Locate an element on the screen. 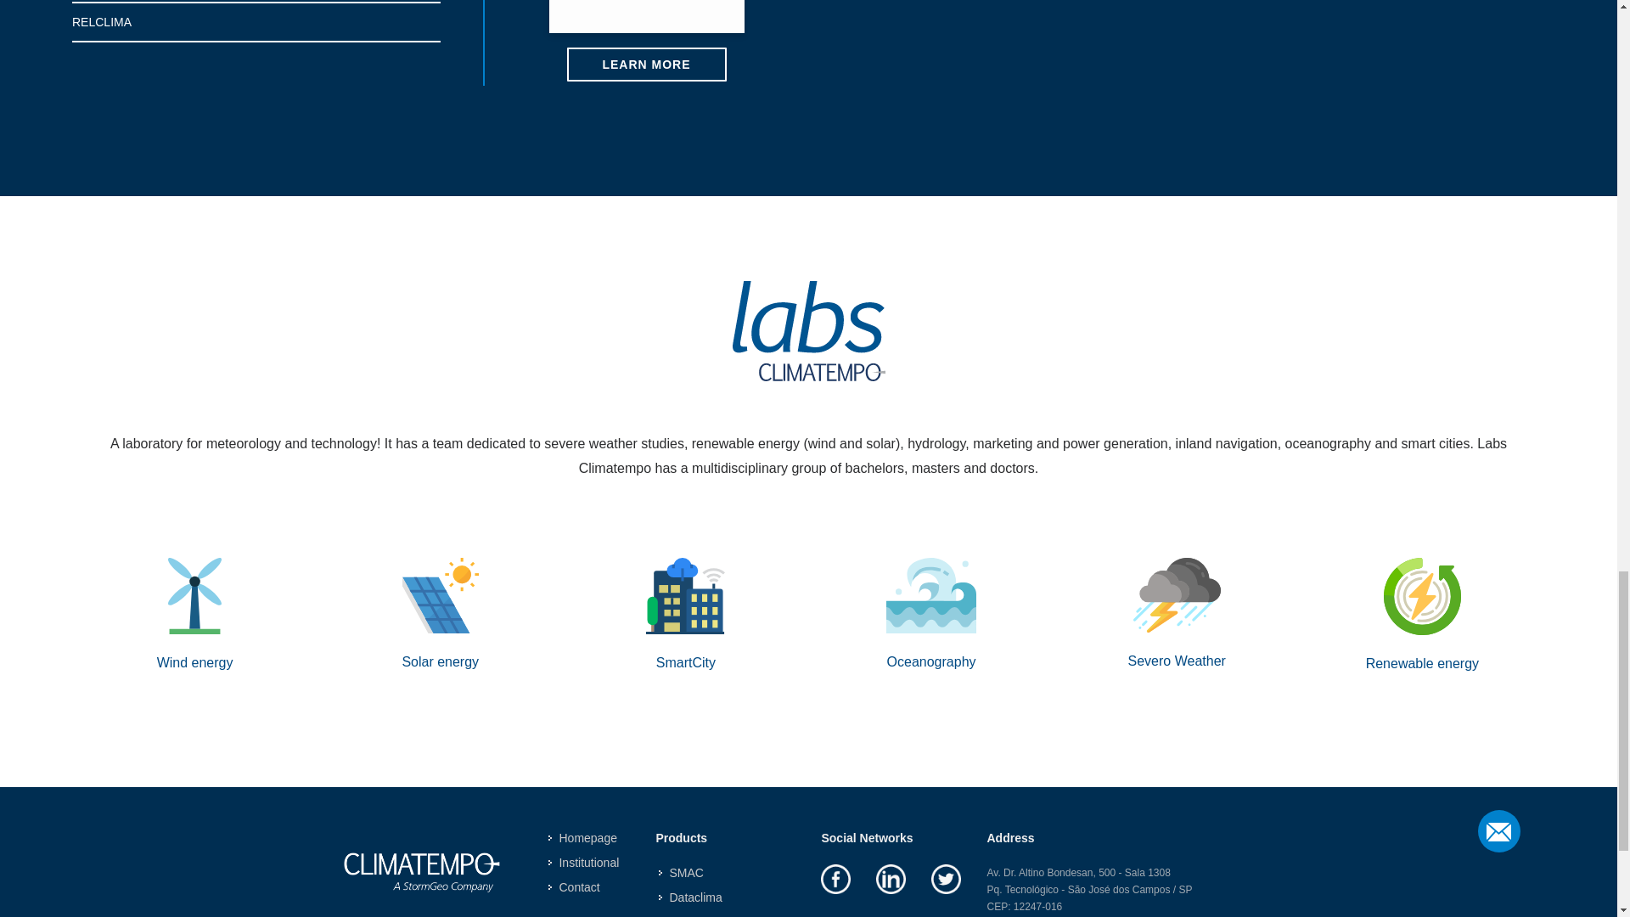  SMAC is located at coordinates (682, 873).